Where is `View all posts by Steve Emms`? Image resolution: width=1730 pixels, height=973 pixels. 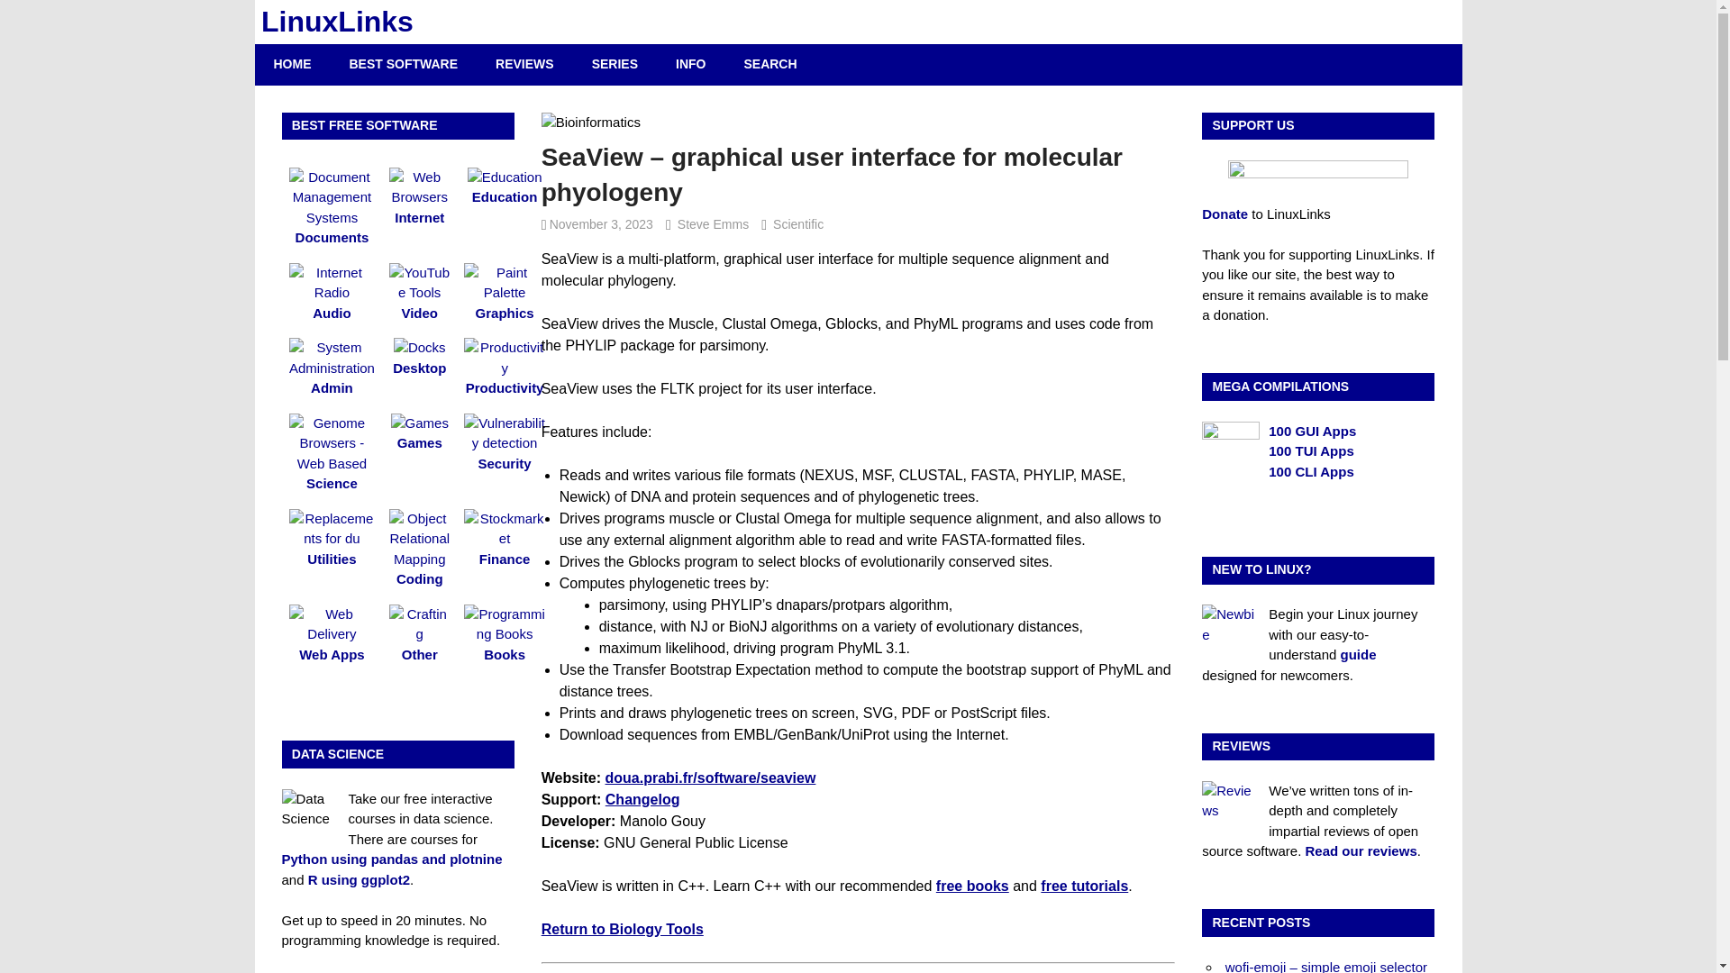 View all posts by Steve Emms is located at coordinates (714, 223).